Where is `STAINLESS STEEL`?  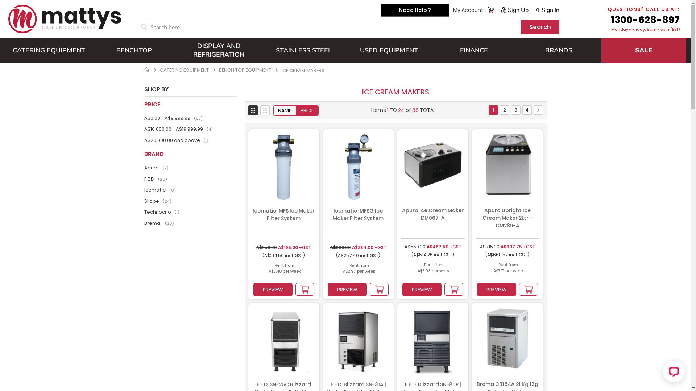 STAINLESS STEEL is located at coordinates (304, 50).